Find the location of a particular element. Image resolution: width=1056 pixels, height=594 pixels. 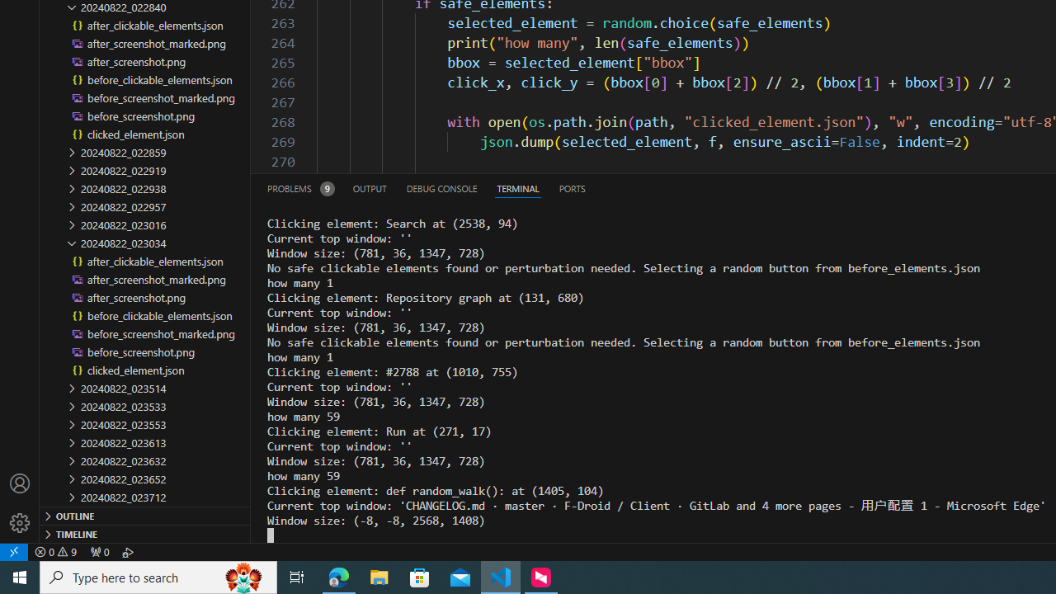

remote is located at coordinates (14, 551).